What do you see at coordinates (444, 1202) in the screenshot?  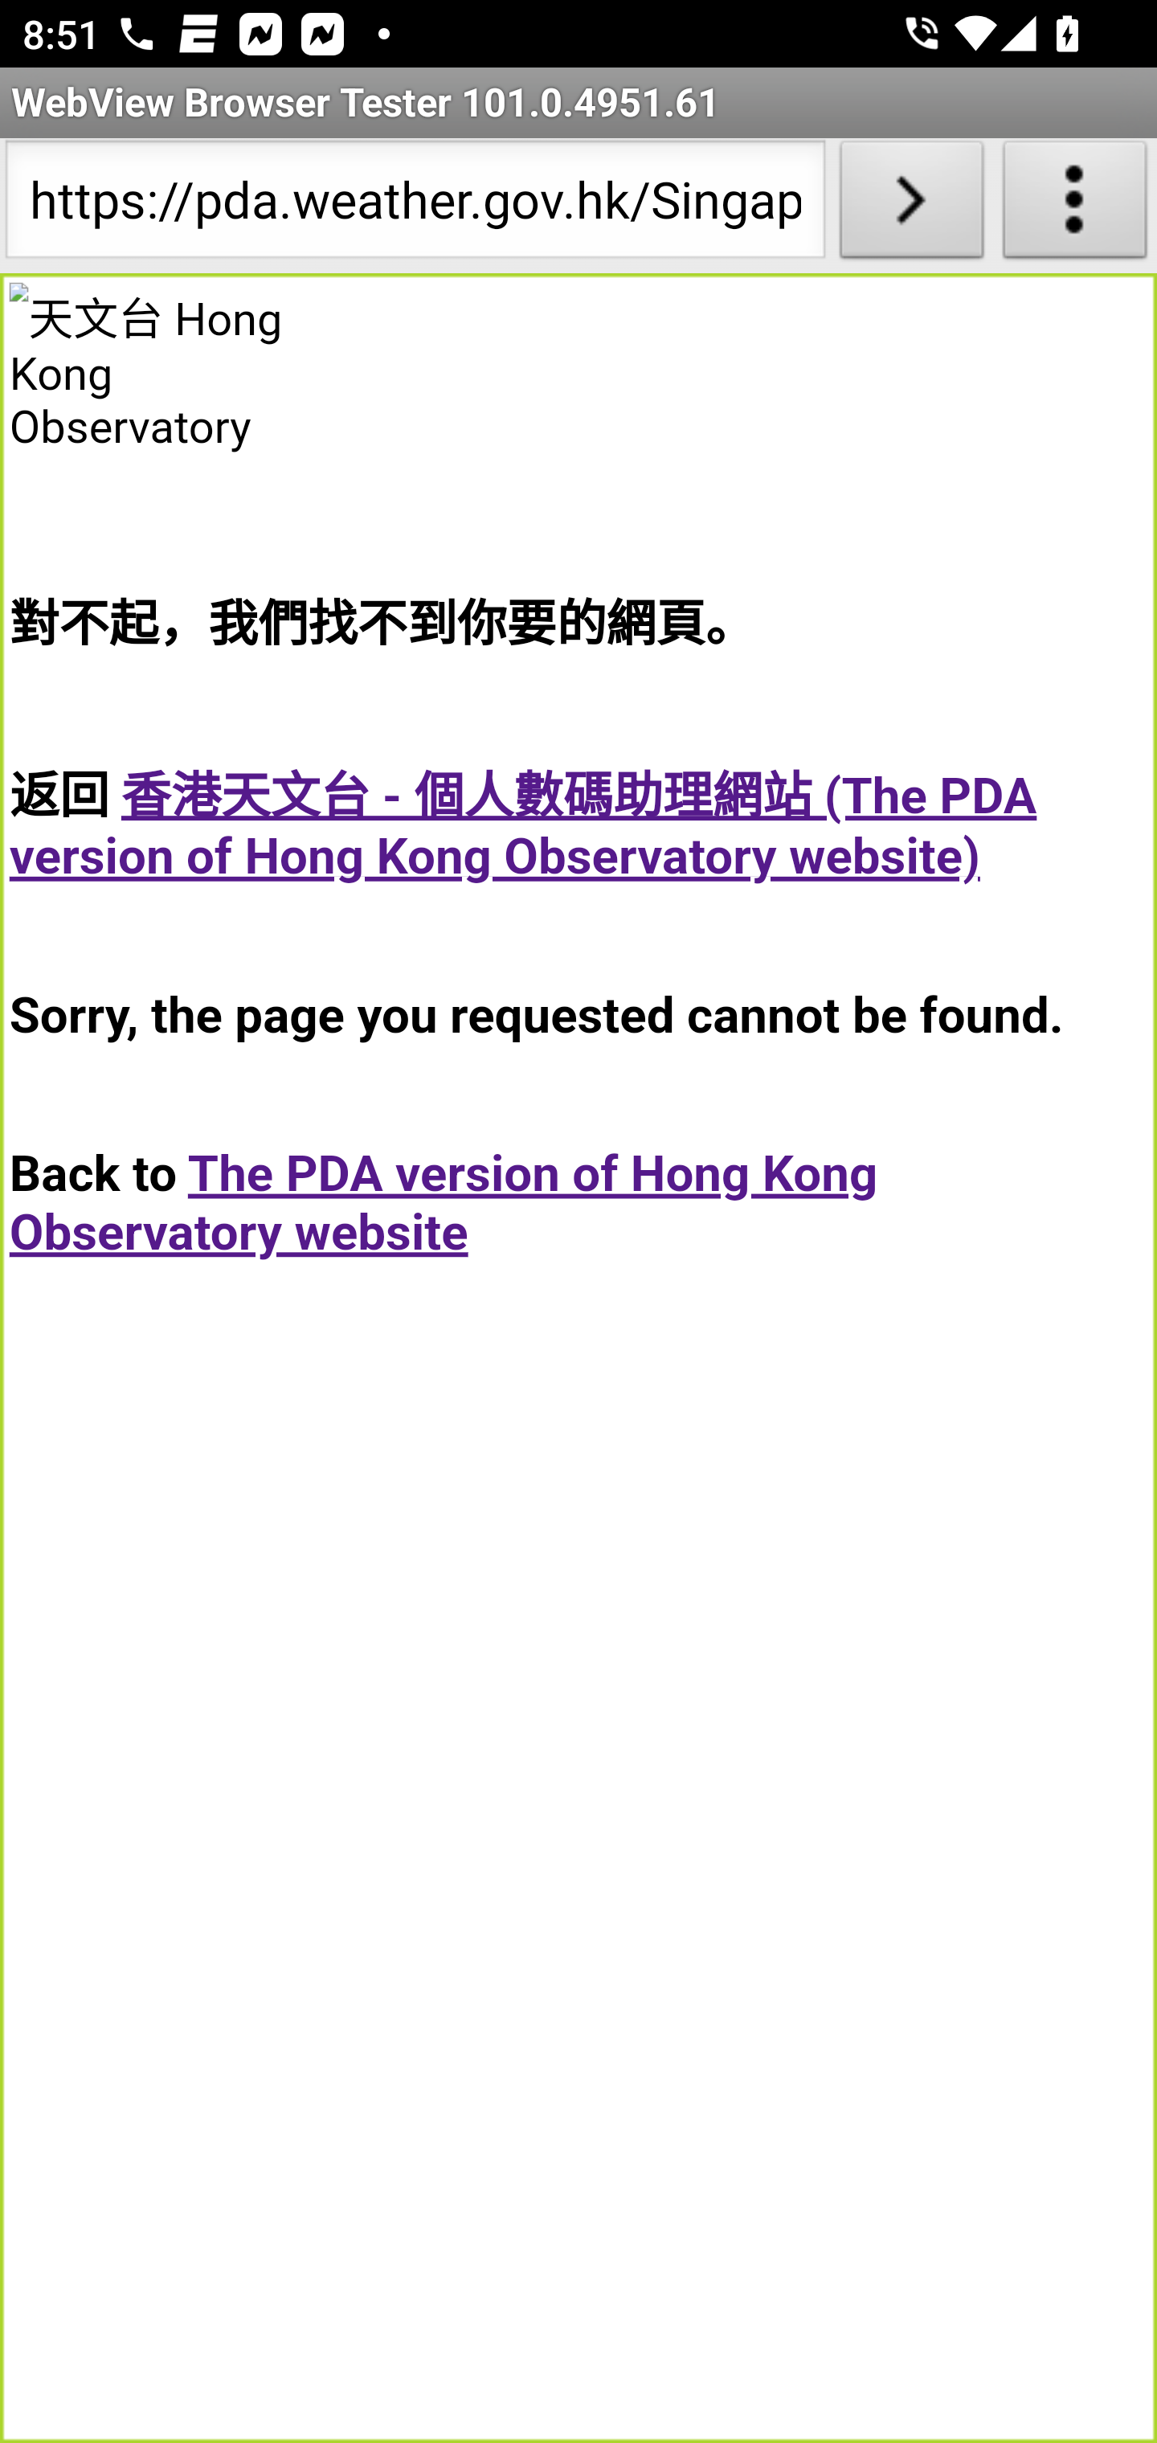 I see `The PDA version of Hong Kong Observatory website` at bounding box center [444, 1202].